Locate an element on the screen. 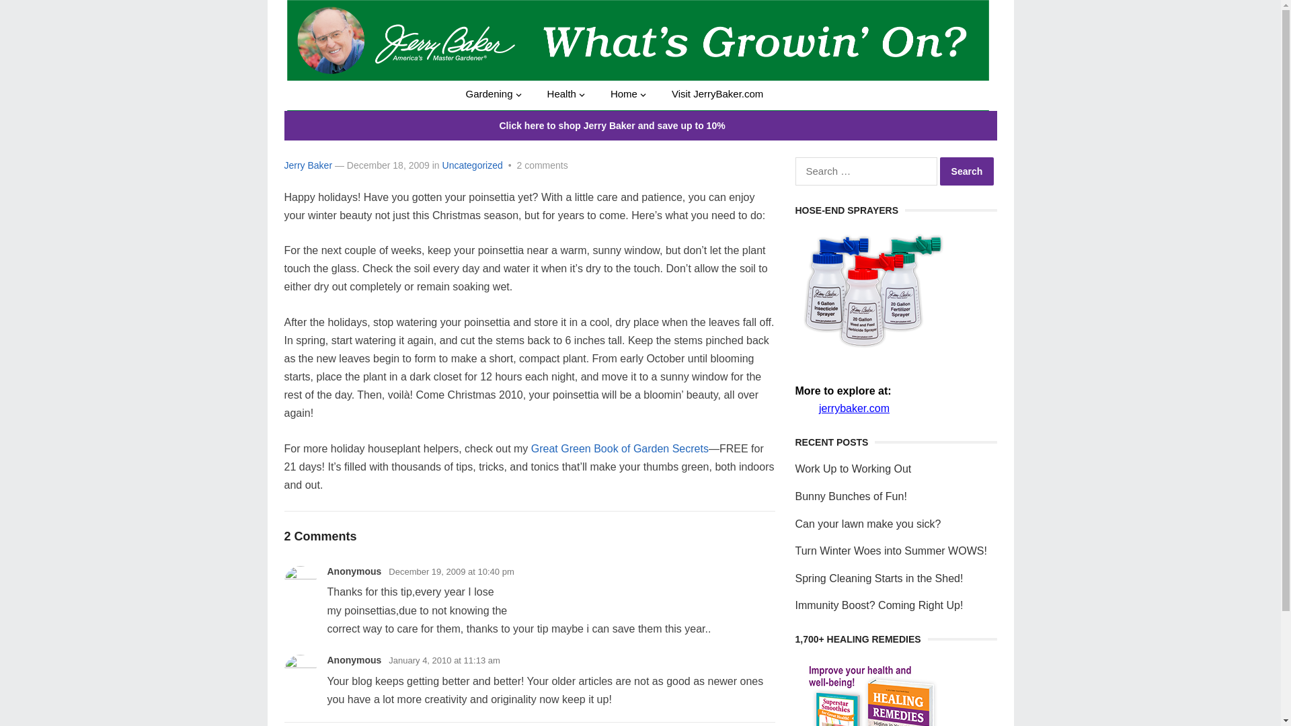 This screenshot has height=726, width=1291. View all posts in Uncategorized is located at coordinates (473, 165).